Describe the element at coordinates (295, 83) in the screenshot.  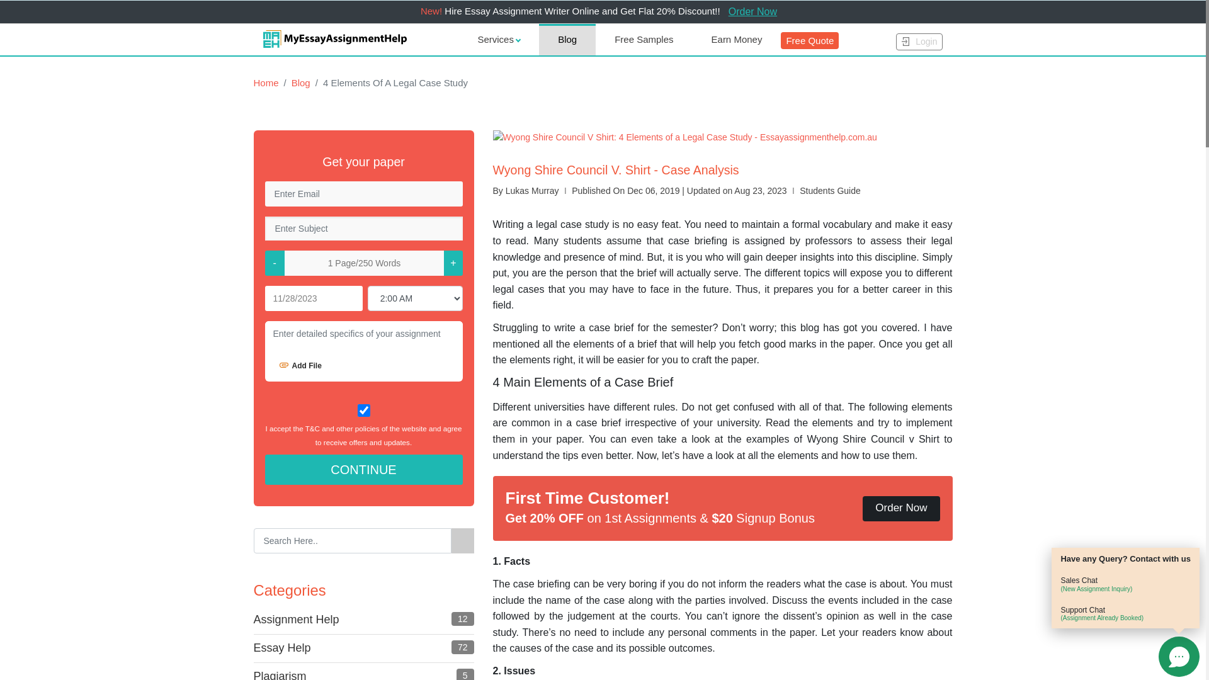
I see `Blog` at that location.